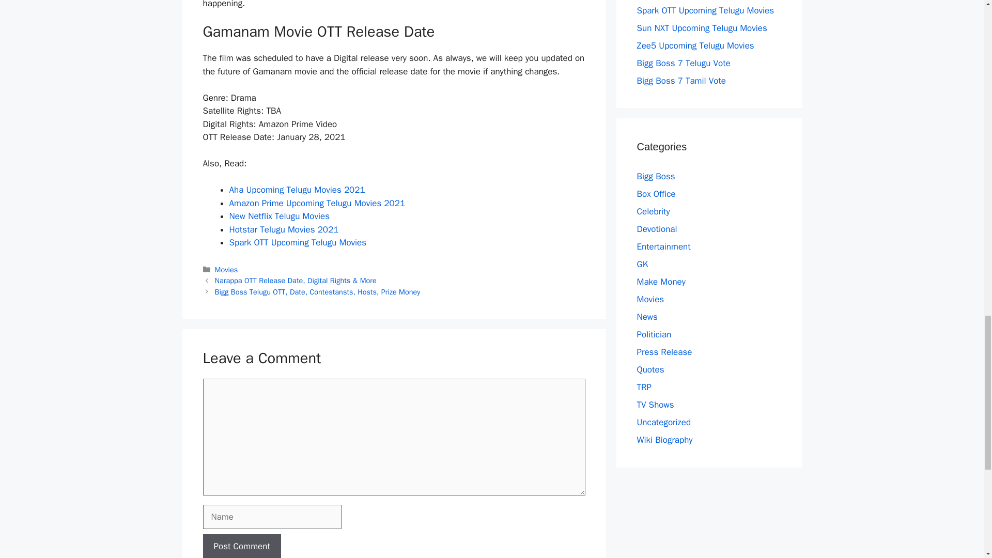 This screenshot has height=558, width=992. Describe the element at coordinates (318, 291) in the screenshot. I see `Next` at that location.